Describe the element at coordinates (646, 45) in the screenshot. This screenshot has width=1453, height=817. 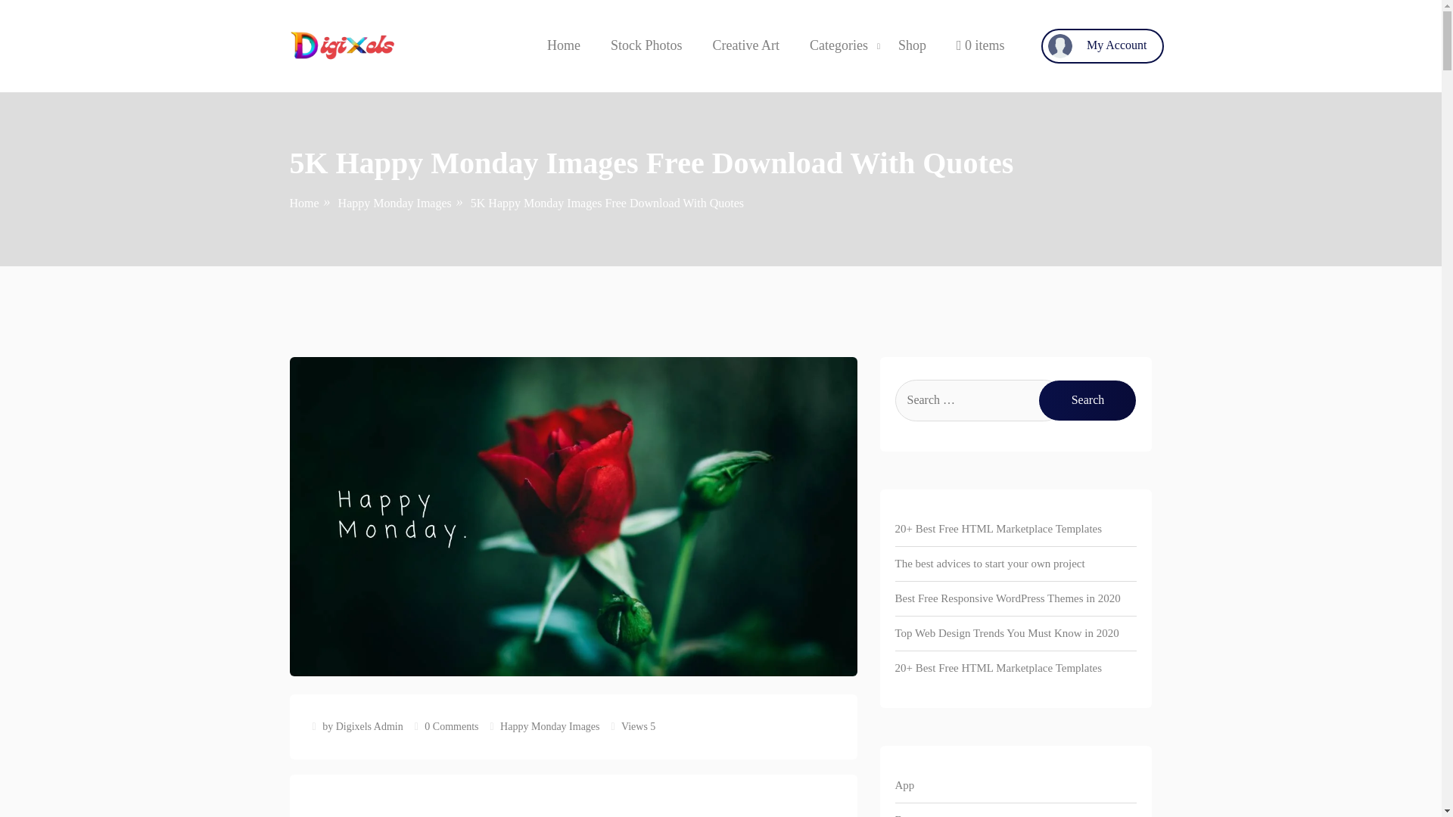
I see `Stock Photos` at that location.